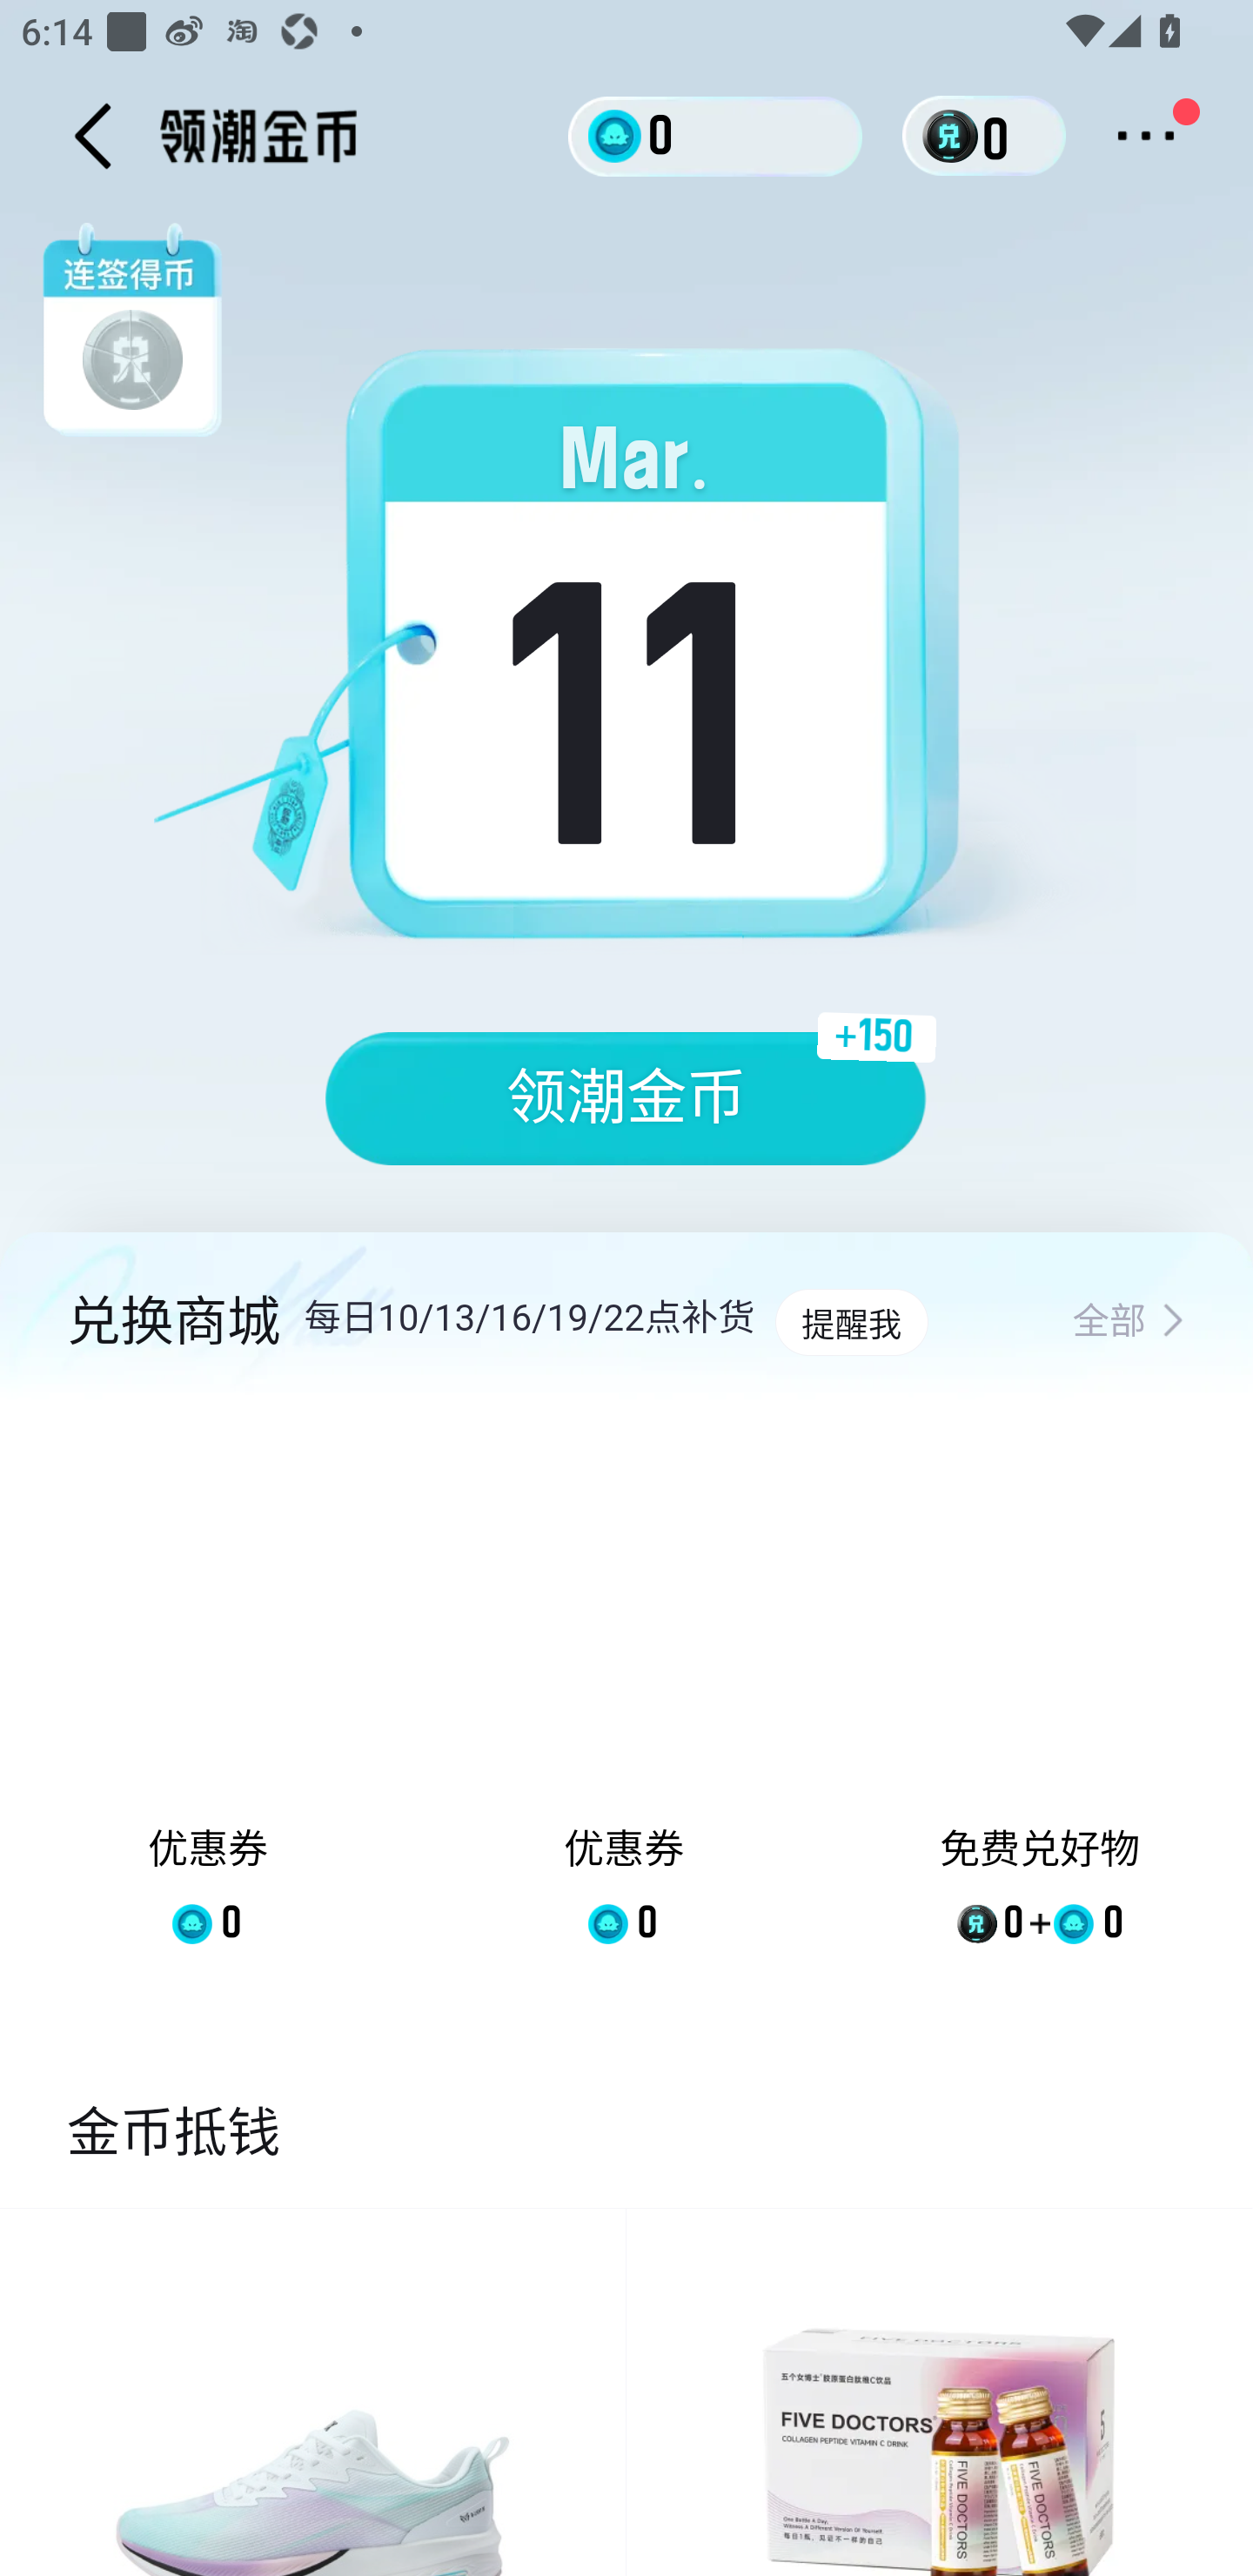 This screenshot has width=1253, height=2576. I want to click on 0, so click(715, 135).